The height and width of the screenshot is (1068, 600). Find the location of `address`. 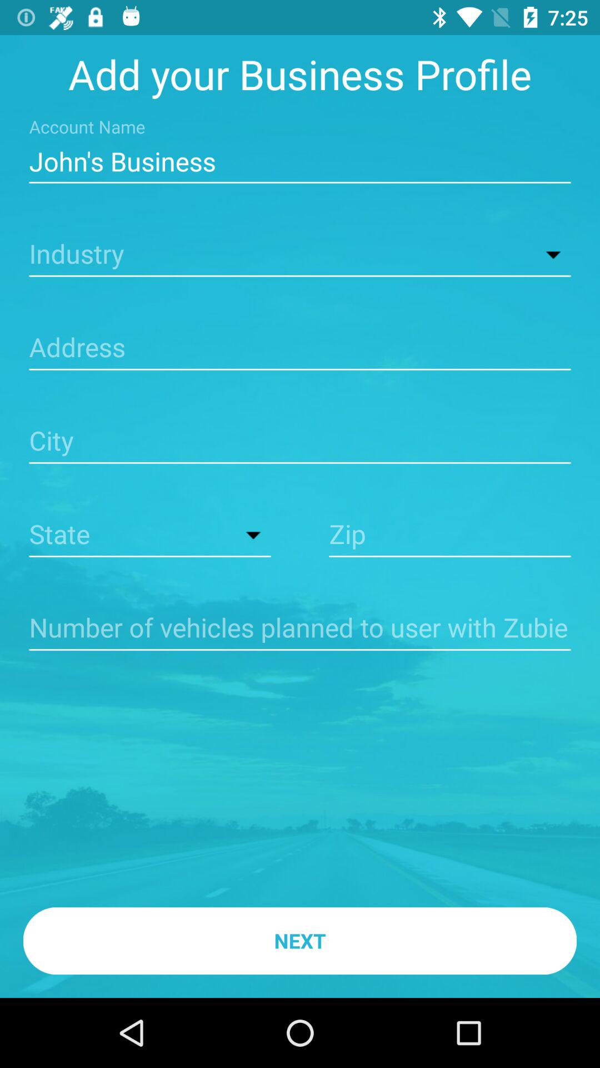

address is located at coordinates (300, 348).